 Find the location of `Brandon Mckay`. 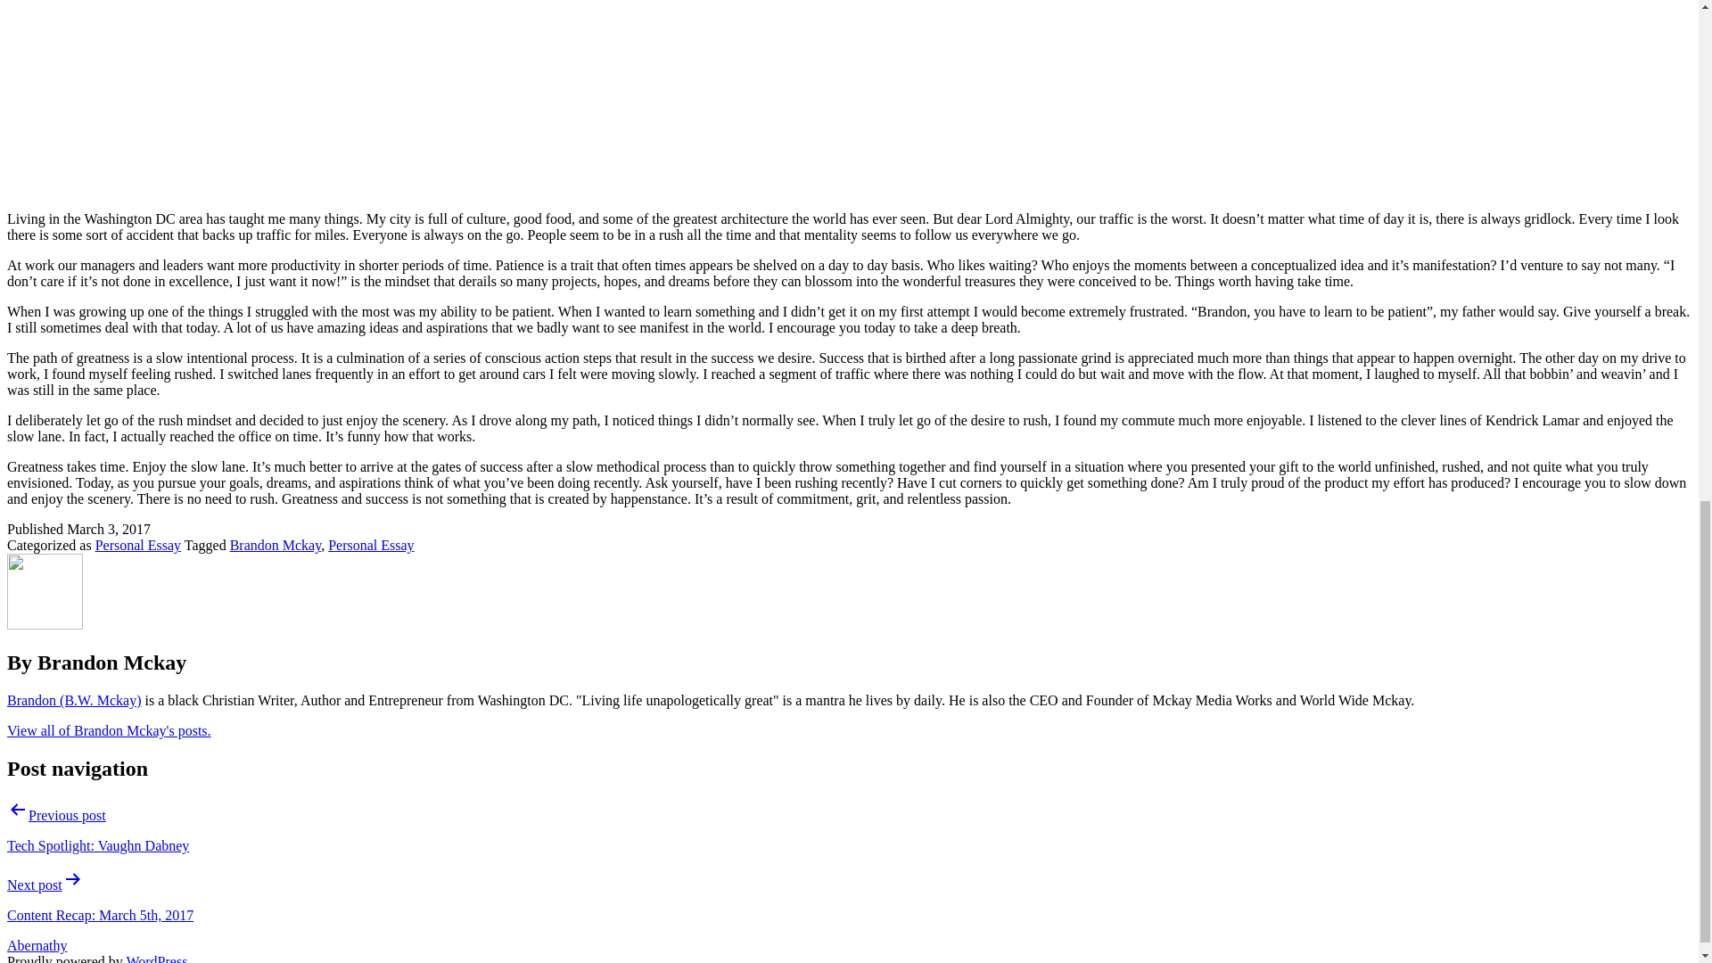

Brandon Mckay is located at coordinates (275, 544).